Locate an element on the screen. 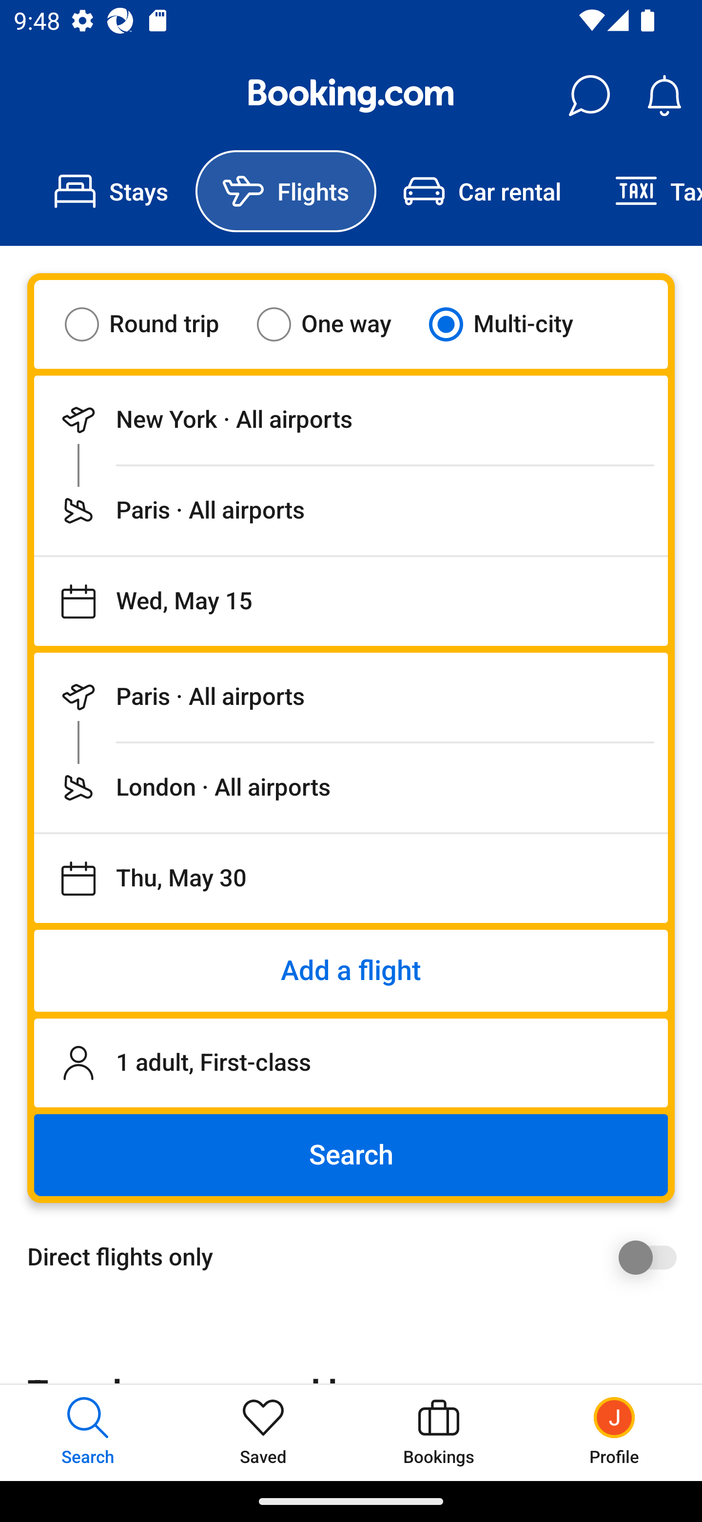 Image resolution: width=702 pixels, height=1522 pixels. Flight 2 departing on Wed, May 15 is located at coordinates (351, 878).